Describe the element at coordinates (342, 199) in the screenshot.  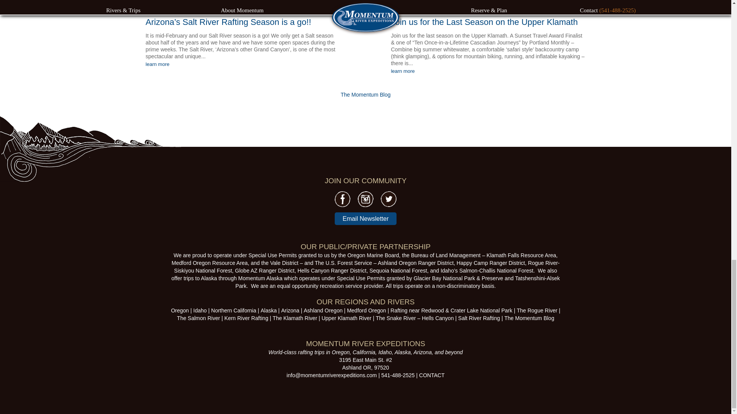
I see `facebook-c` at that location.